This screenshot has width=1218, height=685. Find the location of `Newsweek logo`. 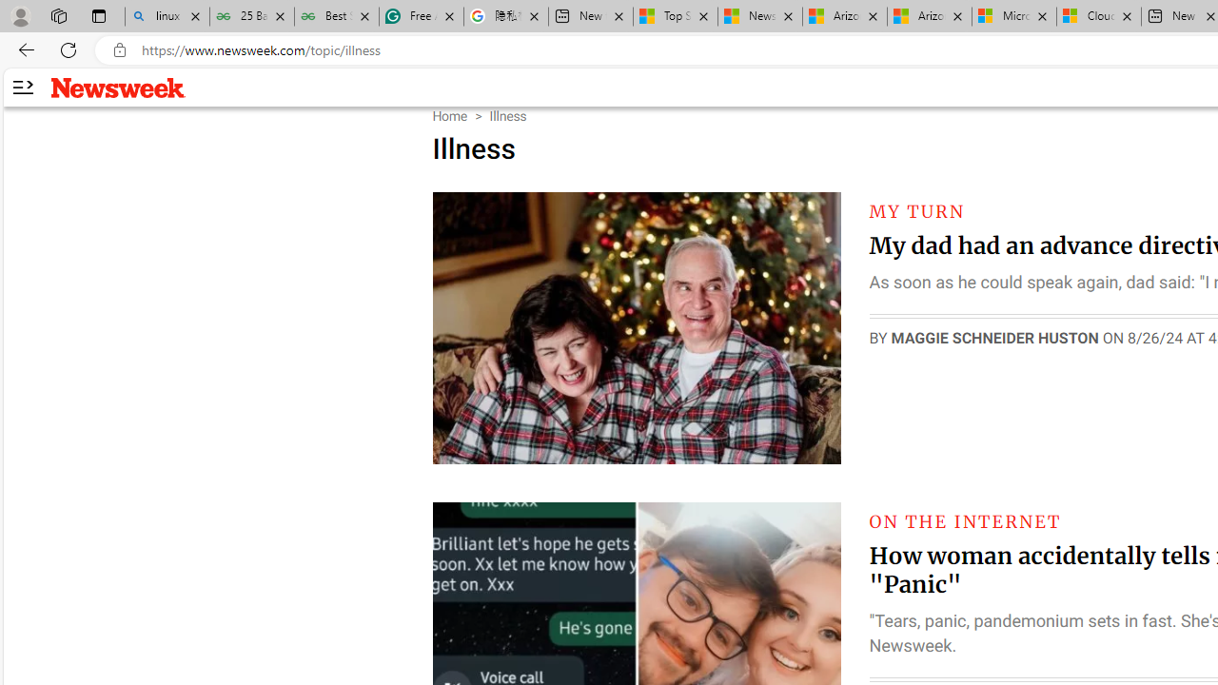

Newsweek logo is located at coordinates (118, 87).